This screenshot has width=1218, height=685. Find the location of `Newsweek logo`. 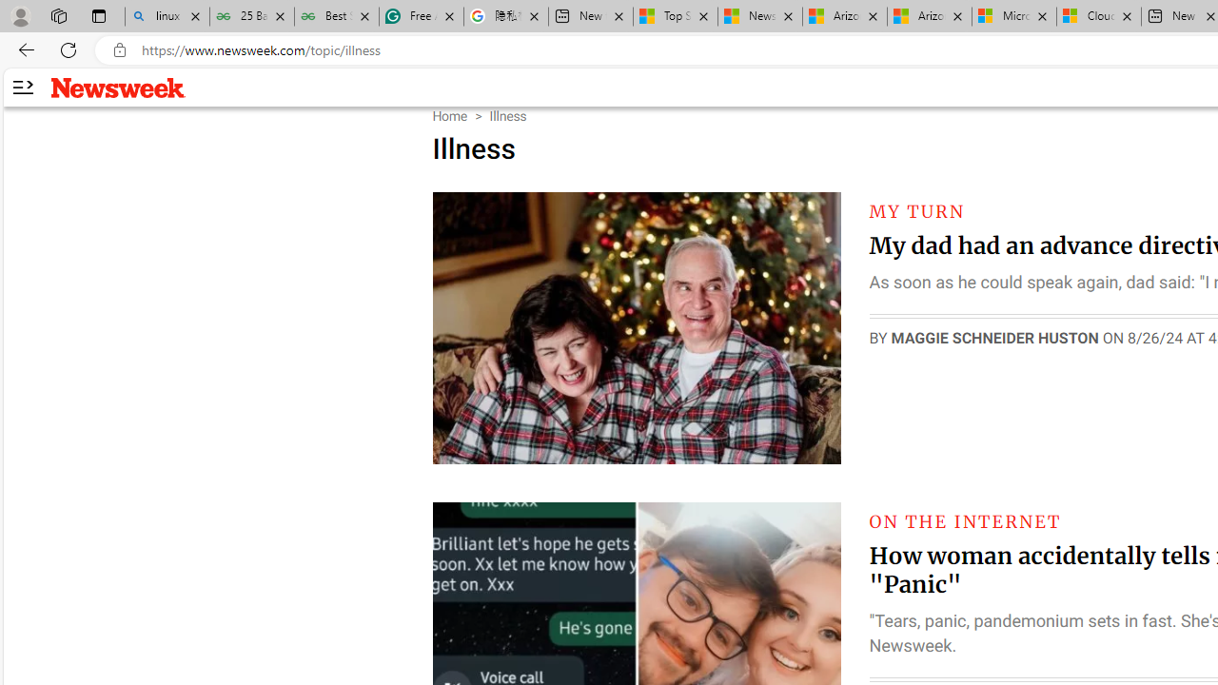

Newsweek logo is located at coordinates (118, 87).